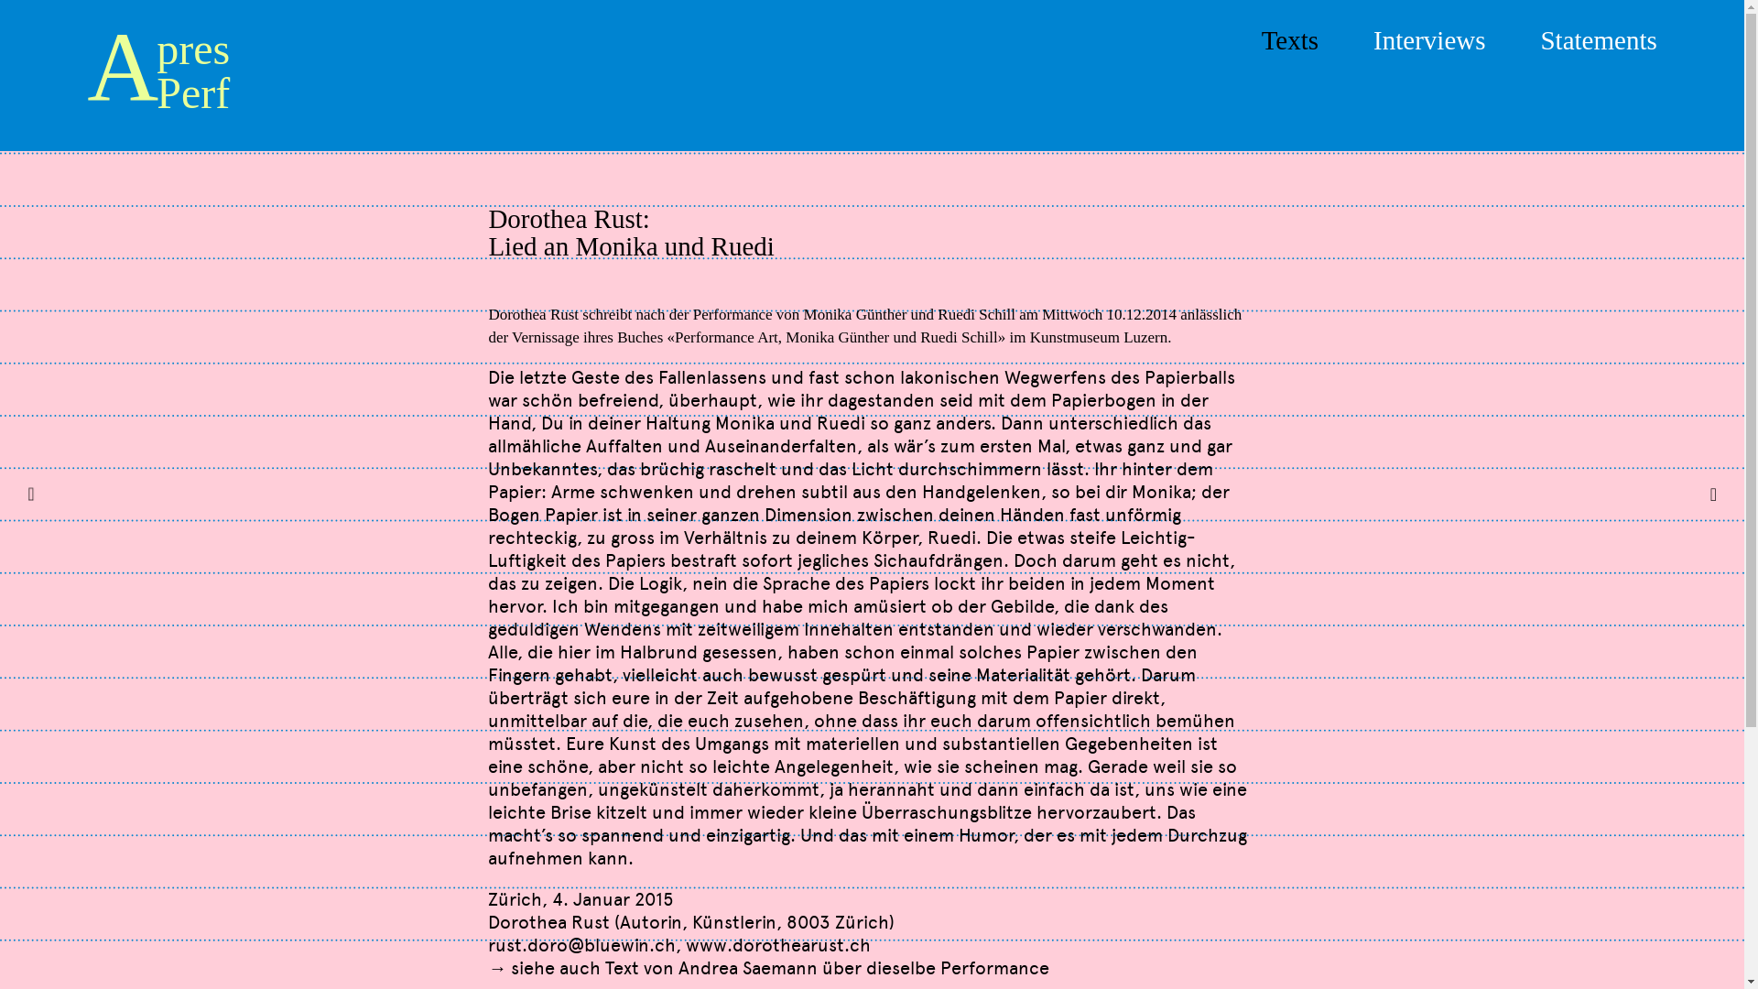 The image size is (1758, 989). What do you see at coordinates (1290, 40) in the screenshot?
I see `Texts` at bounding box center [1290, 40].